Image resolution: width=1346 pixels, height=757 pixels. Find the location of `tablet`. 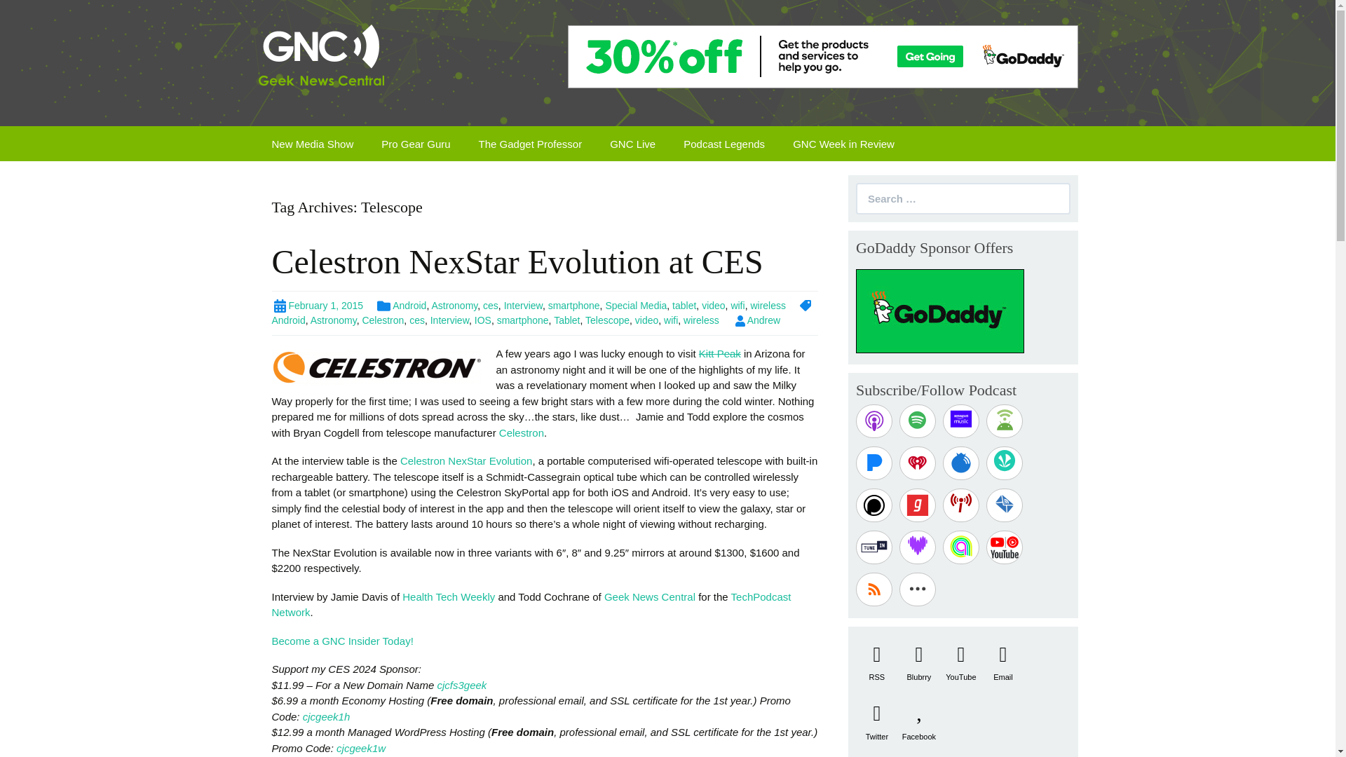

tablet is located at coordinates (684, 305).